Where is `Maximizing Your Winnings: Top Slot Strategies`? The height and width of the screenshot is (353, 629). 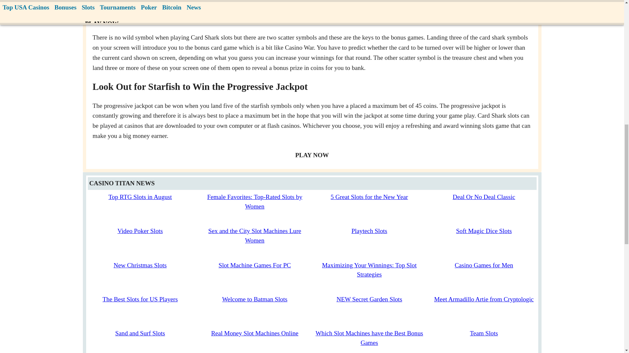 Maximizing Your Winnings: Top Slot Strategies is located at coordinates (369, 270).